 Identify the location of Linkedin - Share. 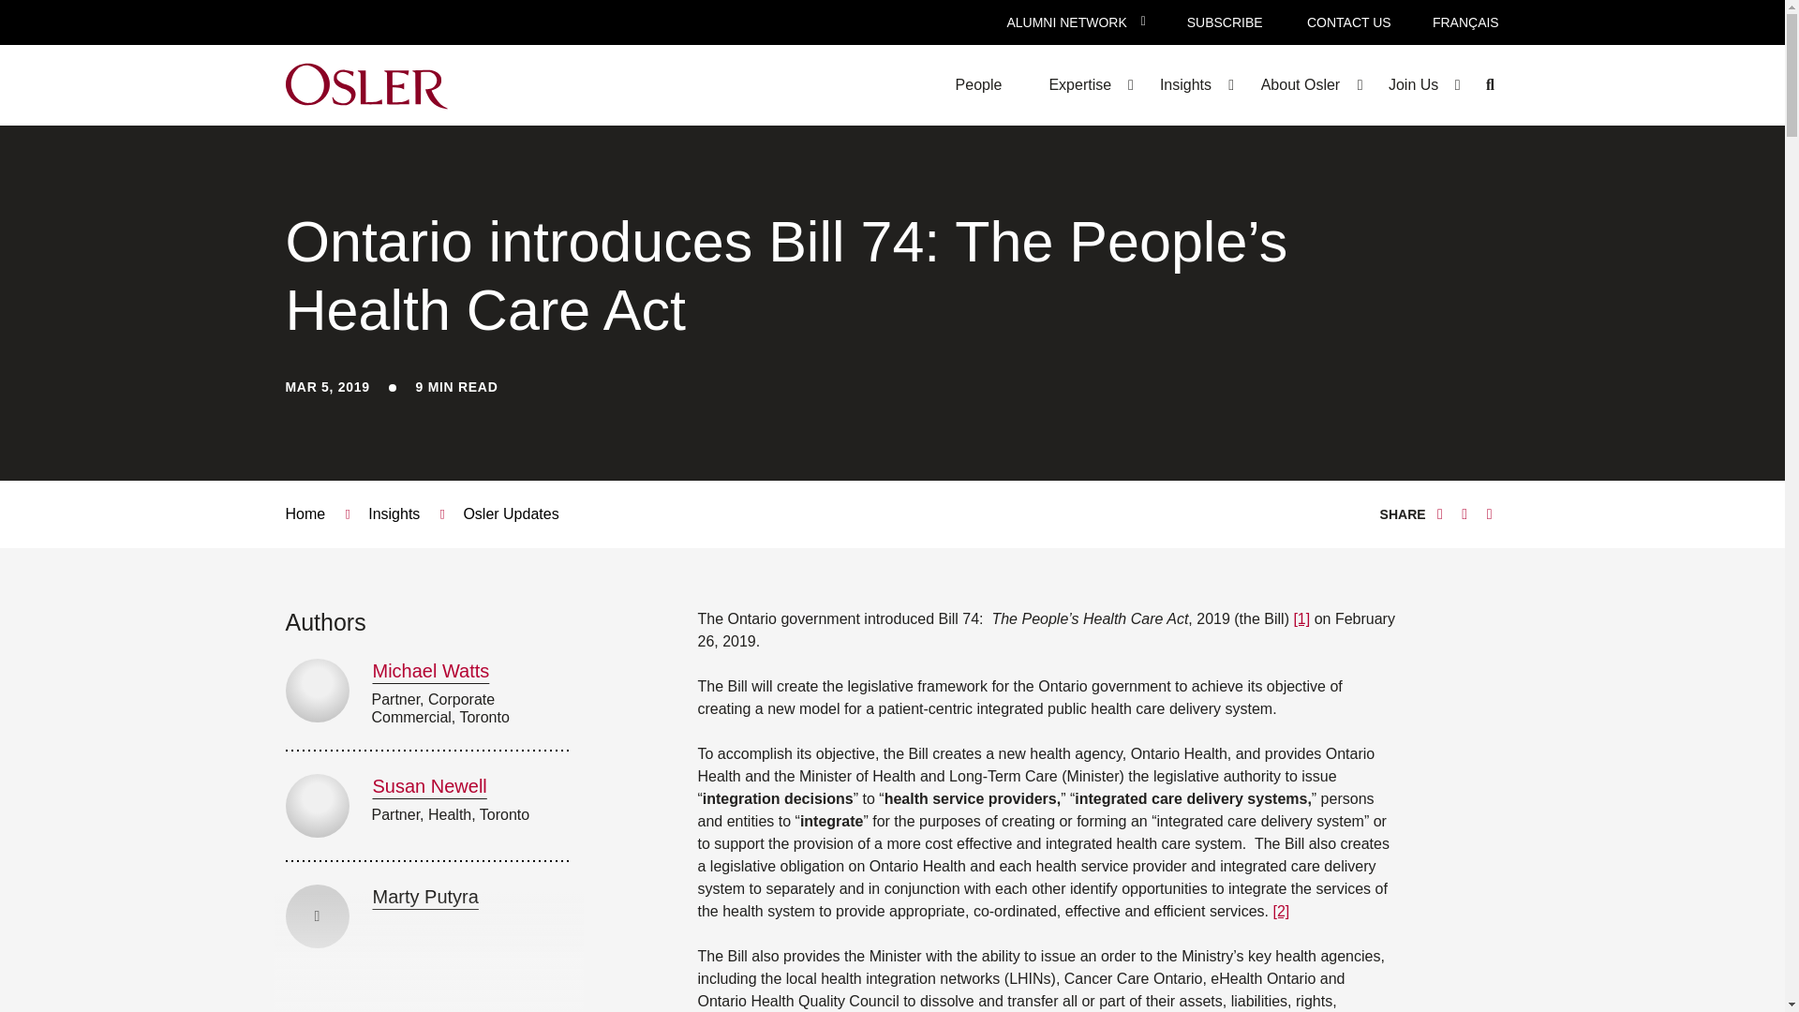
(1464, 513).